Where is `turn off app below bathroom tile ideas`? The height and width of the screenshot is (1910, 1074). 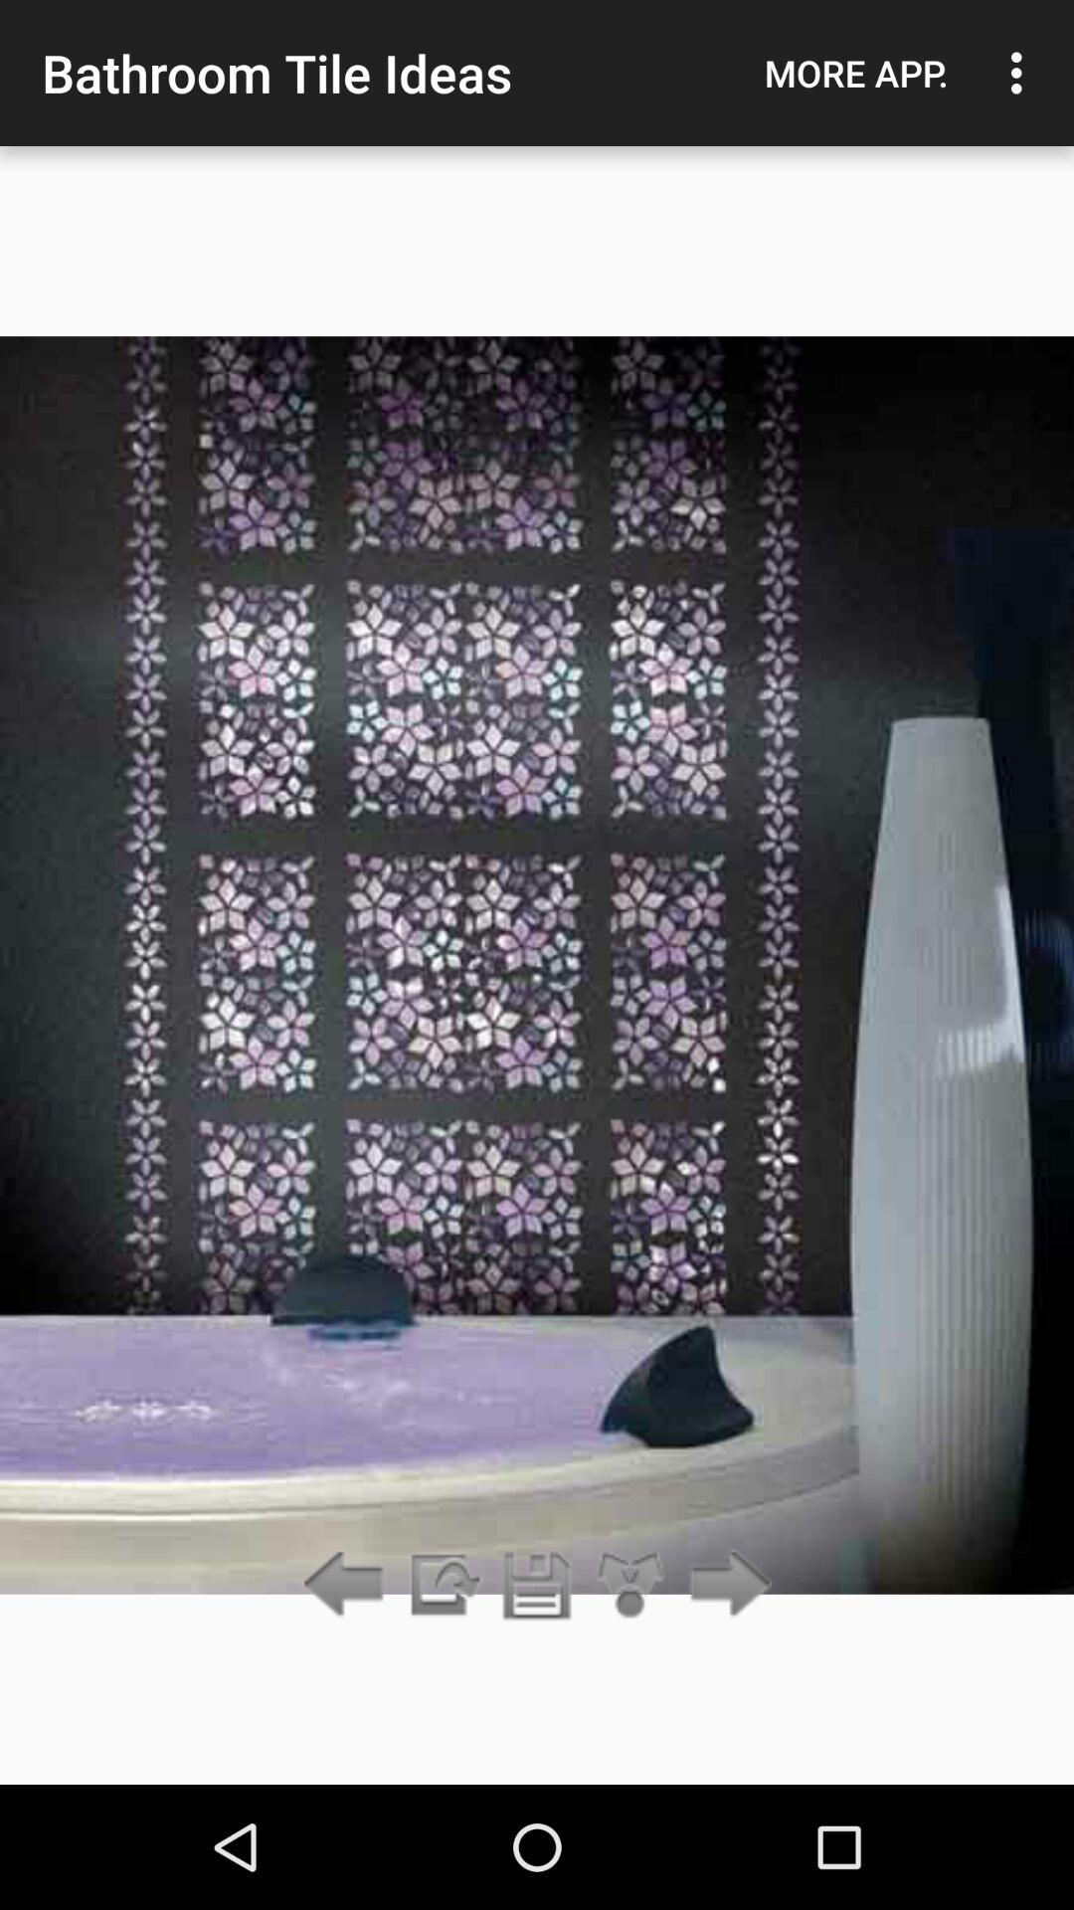
turn off app below bathroom tile ideas is located at coordinates (443, 1586).